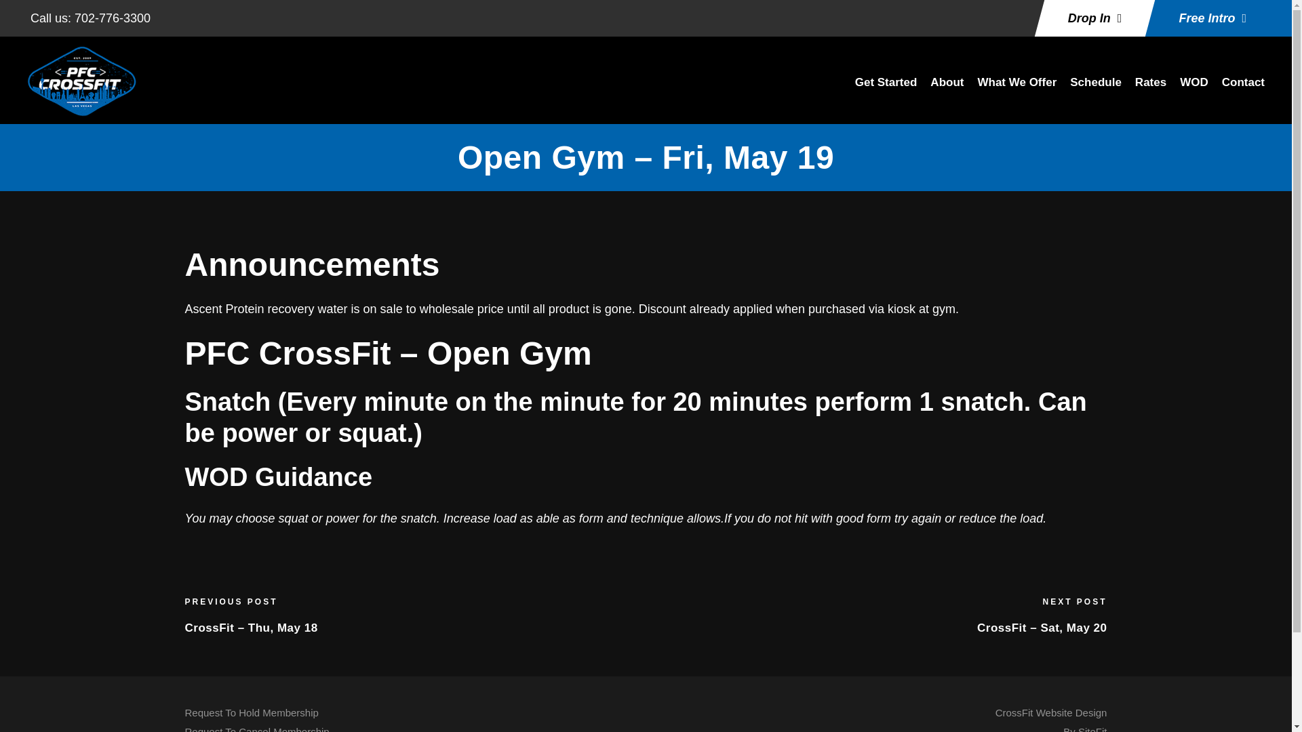 The width and height of the screenshot is (1302, 732). What do you see at coordinates (251, 712) in the screenshot?
I see `Request To Hold Membership` at bounding box center [251, 712].